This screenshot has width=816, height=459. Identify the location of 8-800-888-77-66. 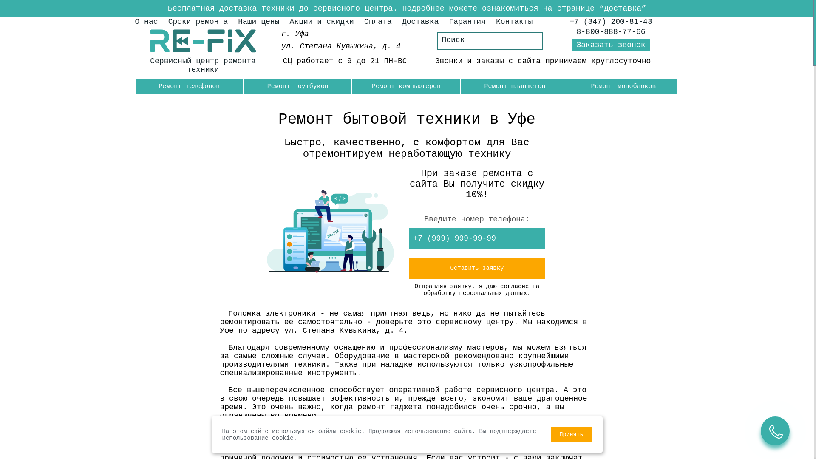
(611, 32).